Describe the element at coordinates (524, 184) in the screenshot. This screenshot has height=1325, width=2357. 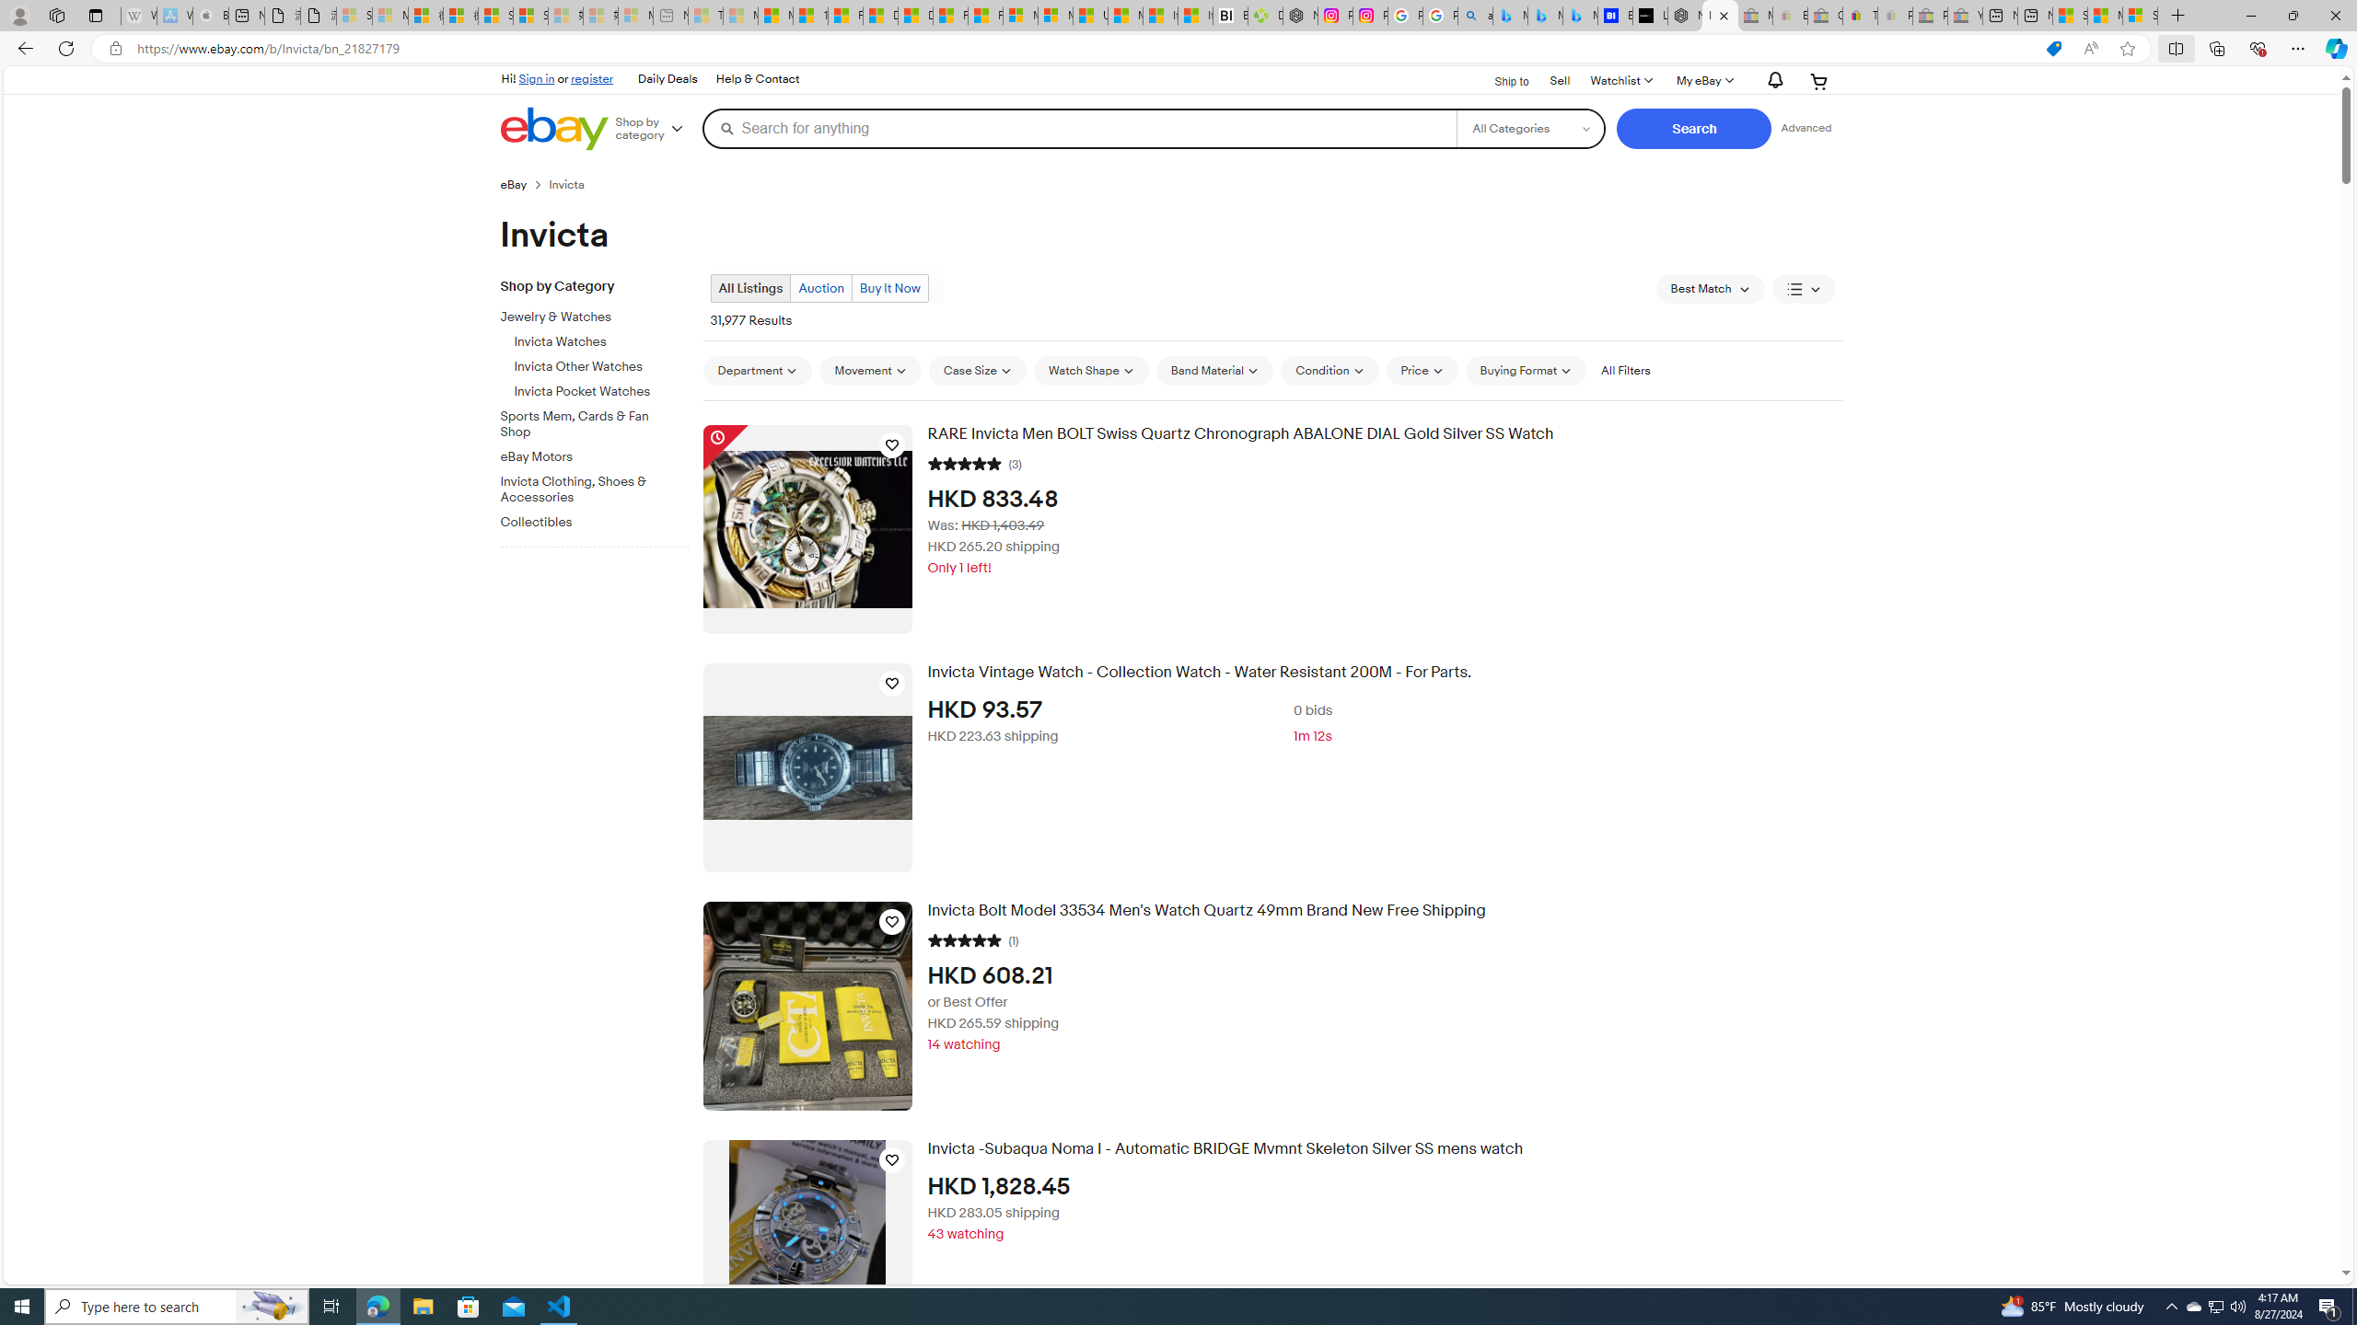
I see `eBay` at that location.